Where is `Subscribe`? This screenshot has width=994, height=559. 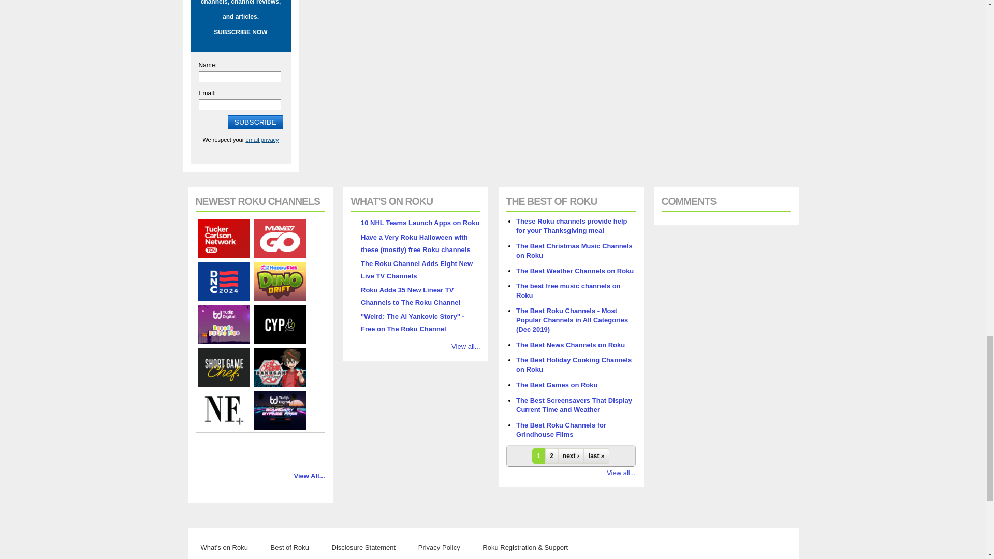 Subscribe is located at coordinates (255, 122).